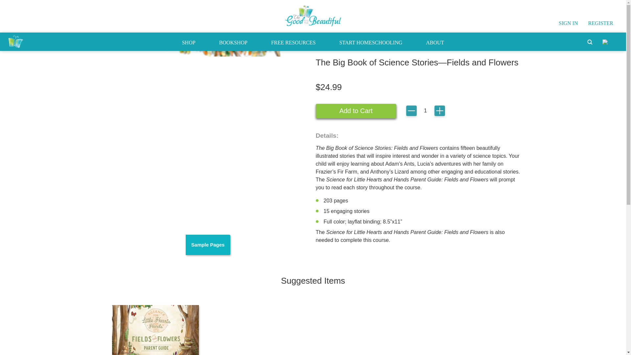 This screenshot has height=355, width=631. What do you see at coordinates (568, 23) in the screenshot?
I see `SIGN IN` at bounding box center [568, 23].